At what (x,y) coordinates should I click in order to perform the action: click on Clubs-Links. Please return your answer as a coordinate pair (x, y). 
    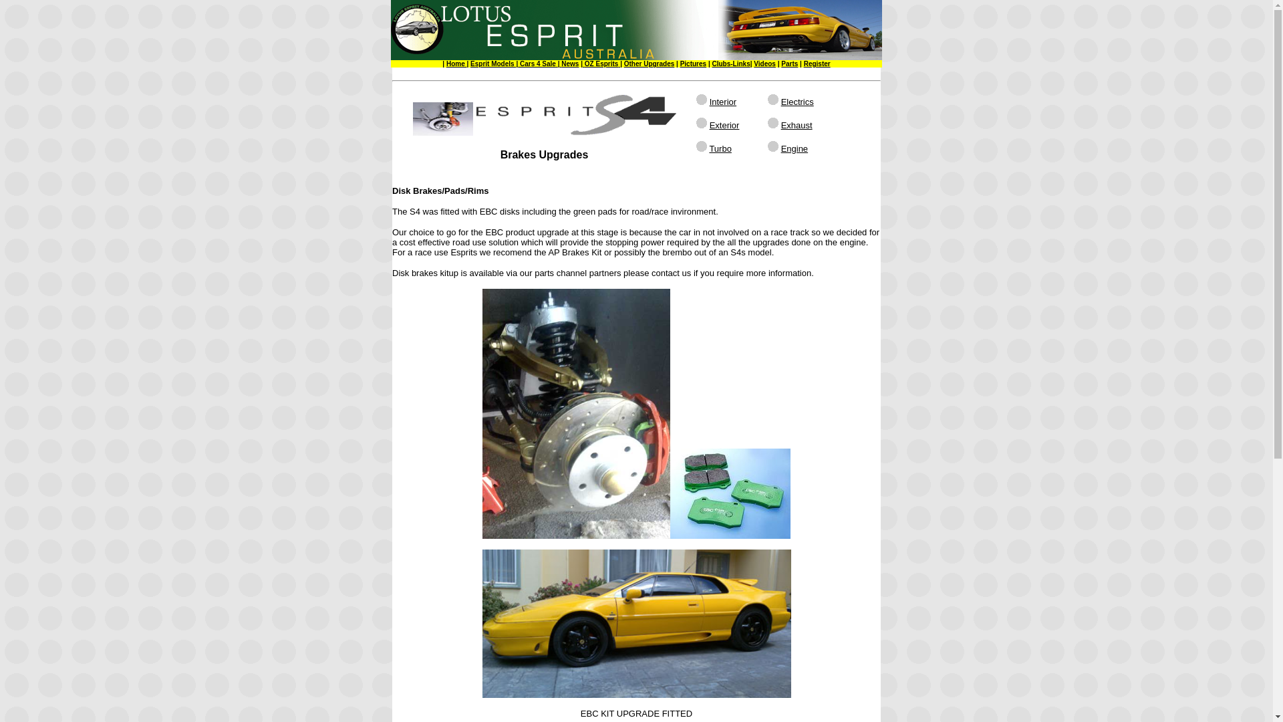
    Looking at the image, I should click on (731, 64).